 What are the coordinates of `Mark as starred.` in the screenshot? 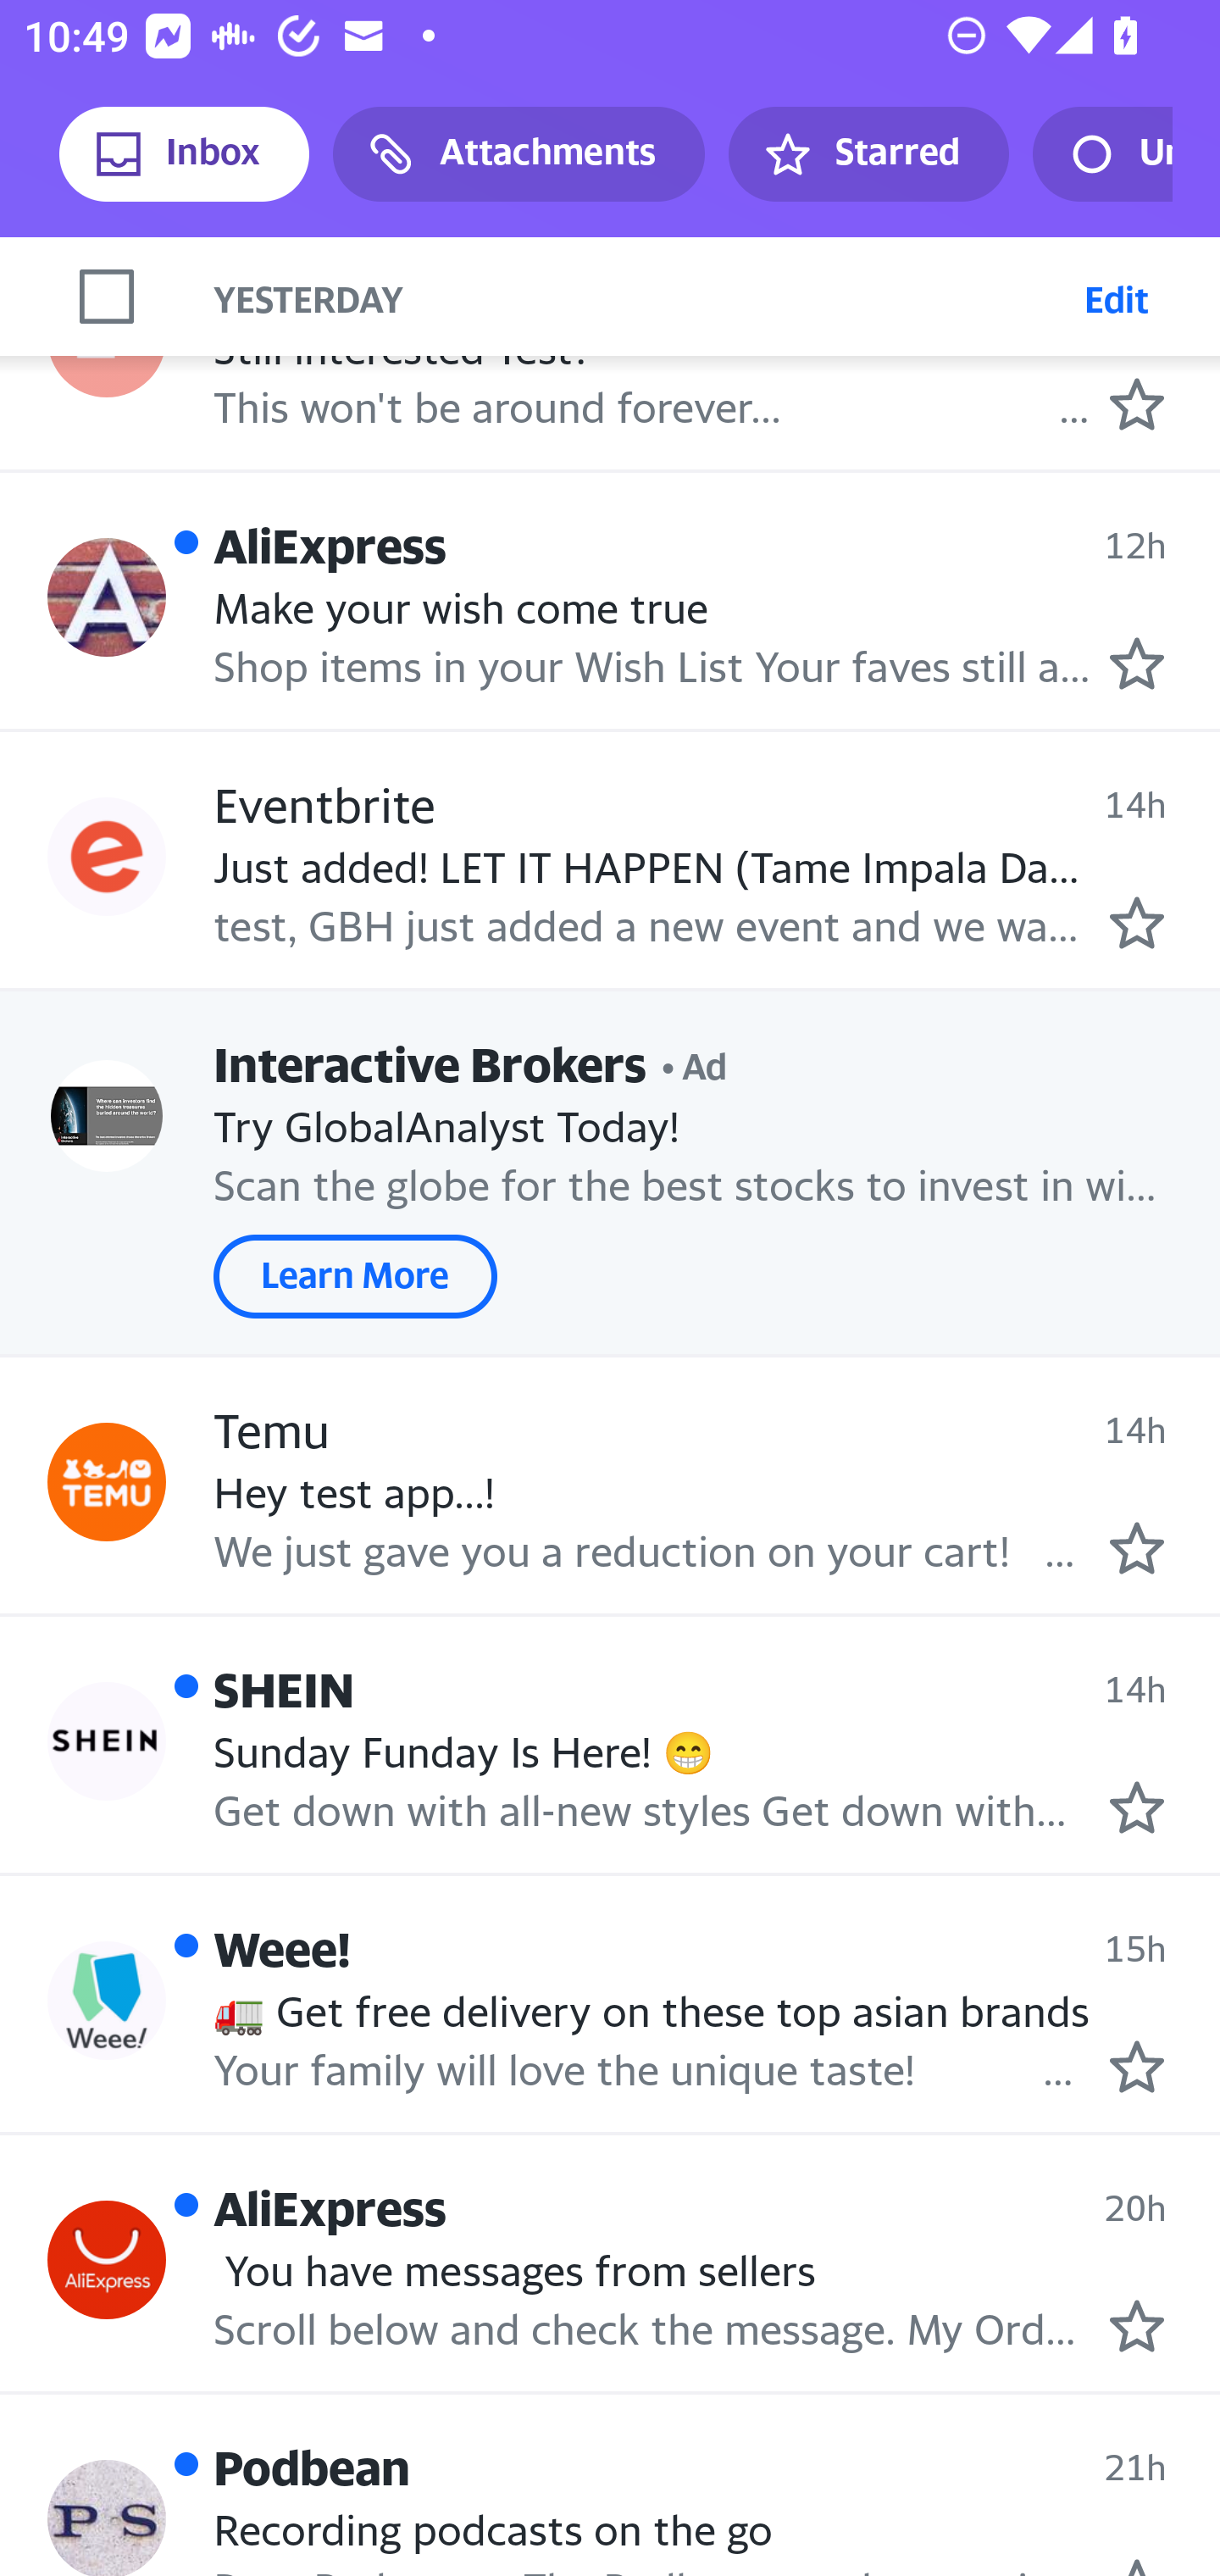 It's located at (1137, 402).